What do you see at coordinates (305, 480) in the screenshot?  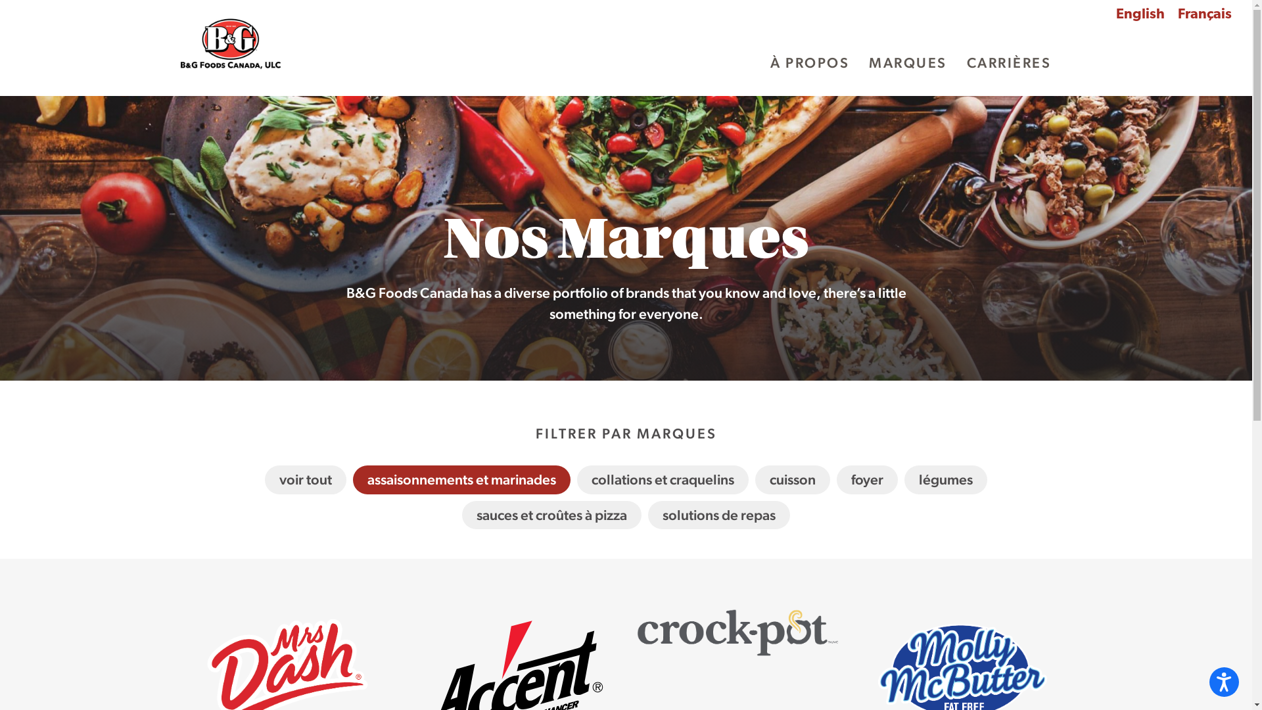 I see `voir tout` at bounding box center [305, 480].